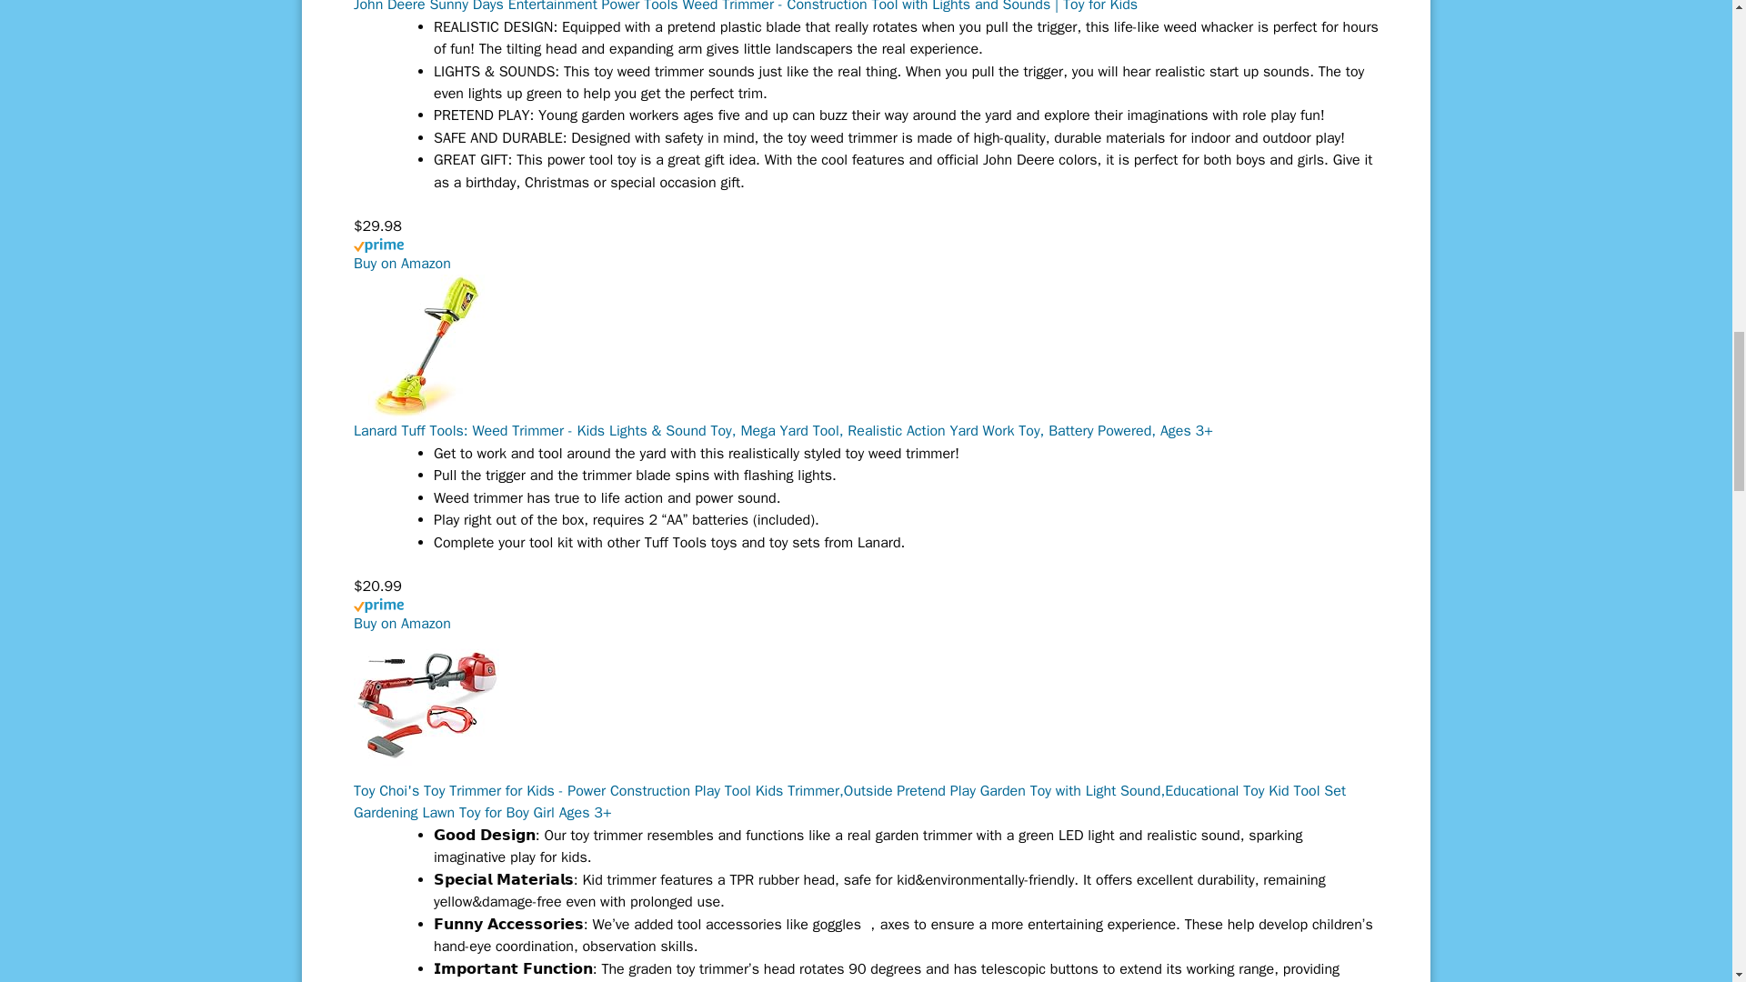  What do you see at coordinates (866, 615) in the screenshot?
I see `Amazon Prime` at bounding box center [866, 615].